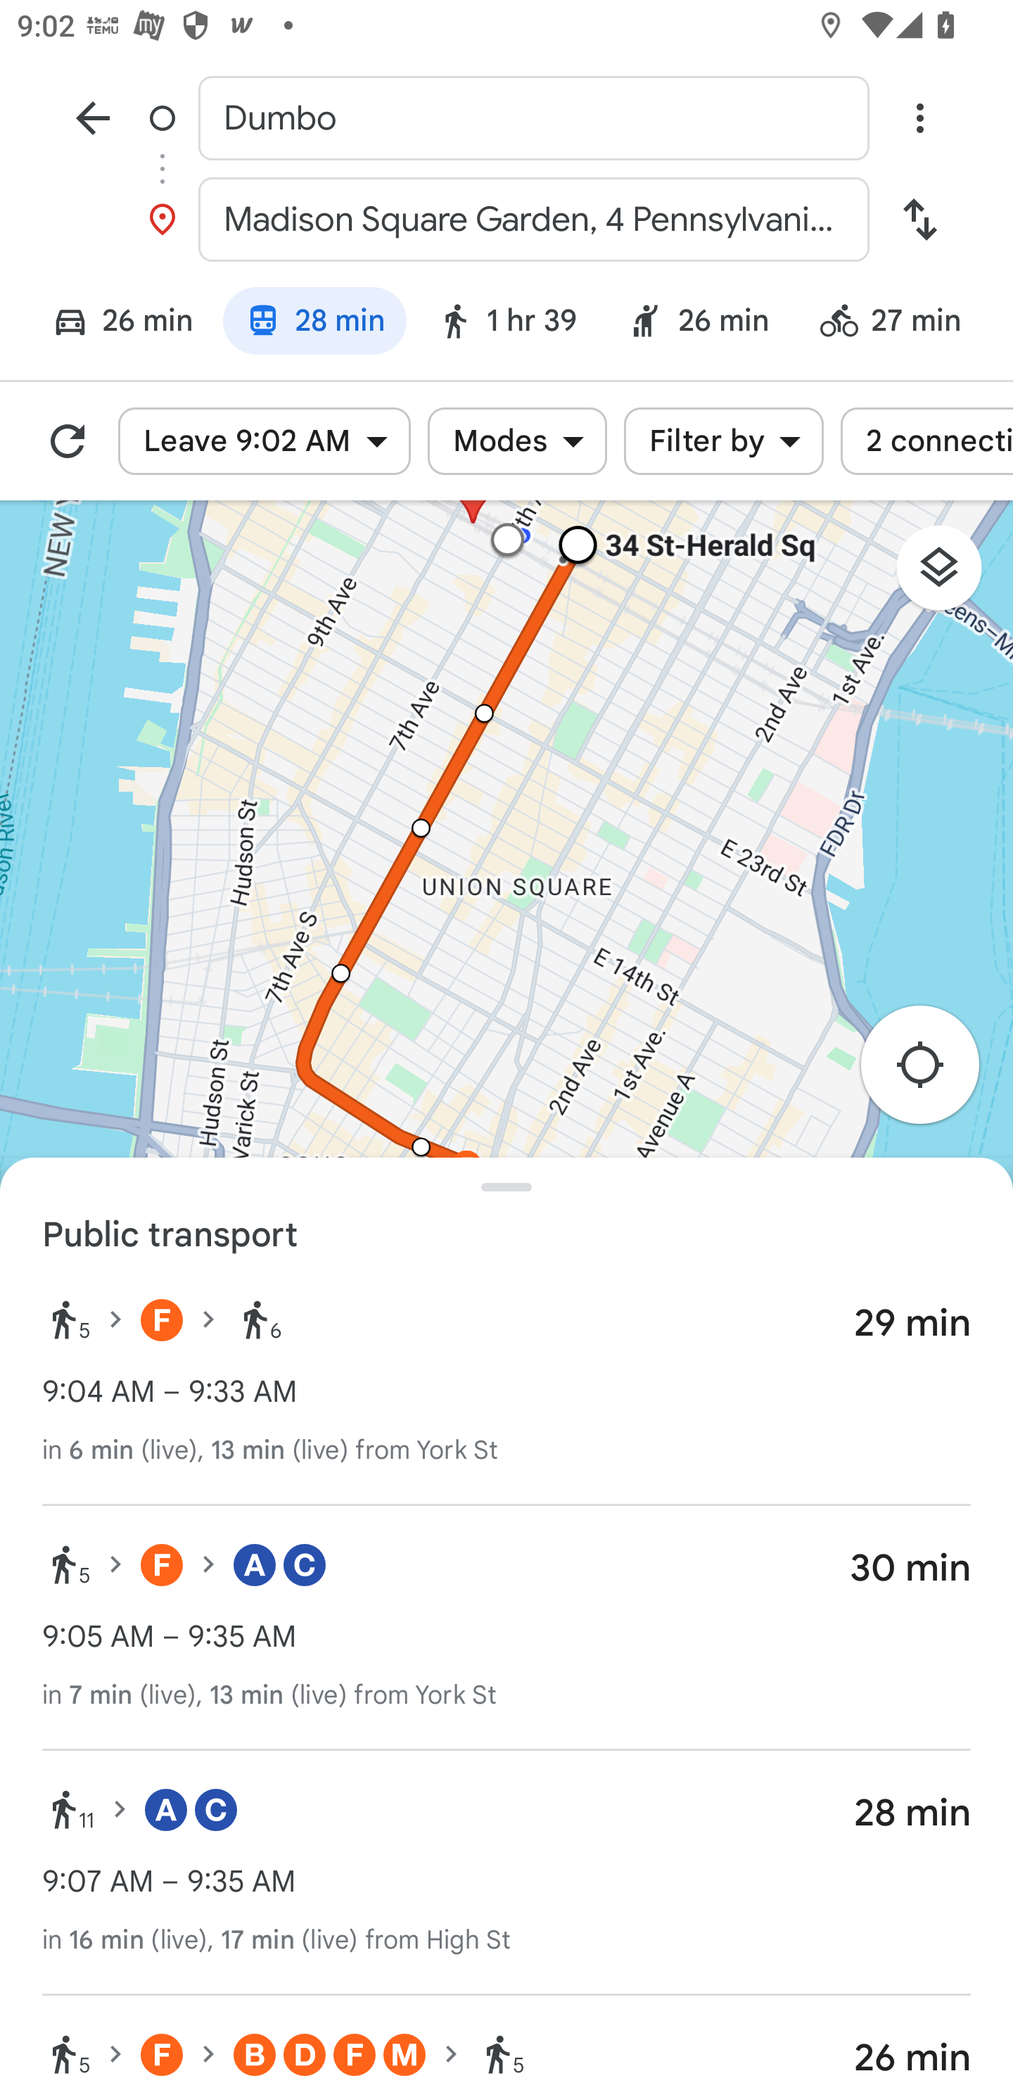 Image resolution: width=1013 pixels, height=2083 pixels. I want to click on Navigate up, so click(93, 117).